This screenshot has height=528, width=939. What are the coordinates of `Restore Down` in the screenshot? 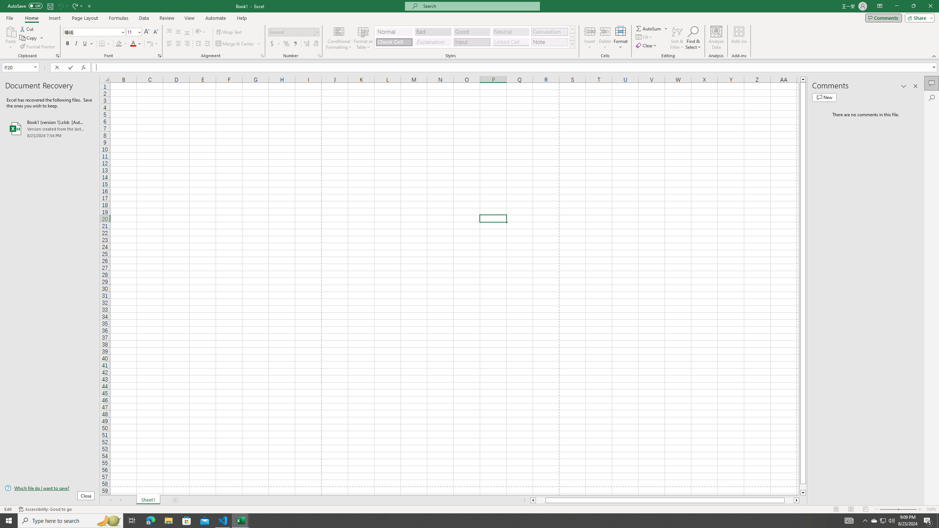 It's located at (913, 6).